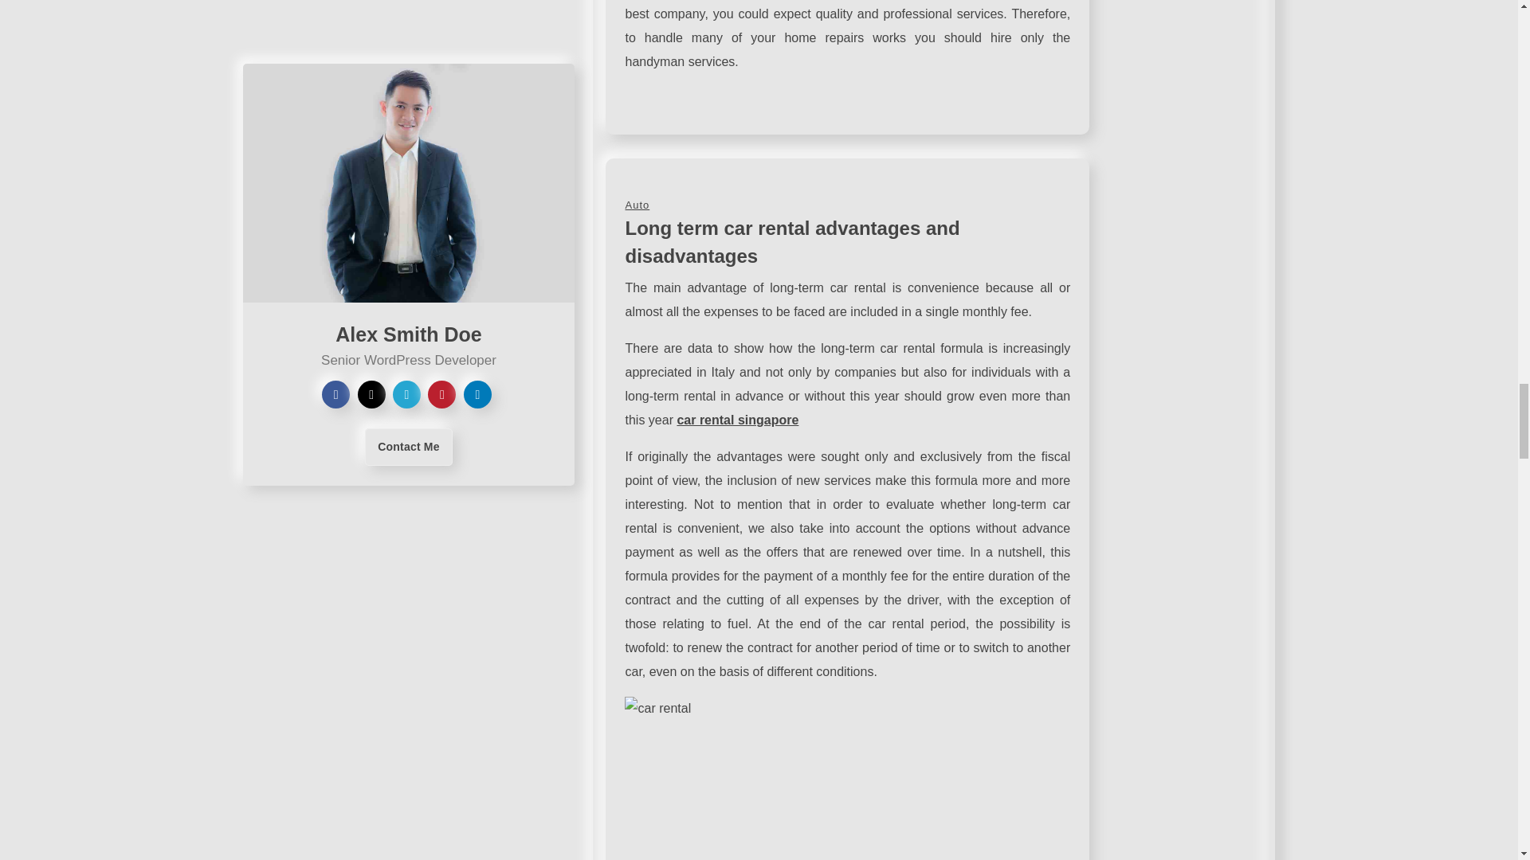 This screenshot has height=860, width=1530. What do you see at coordinates (636, 204) in the screenshot?
I see `Auto` at bounding box center [636, 204].